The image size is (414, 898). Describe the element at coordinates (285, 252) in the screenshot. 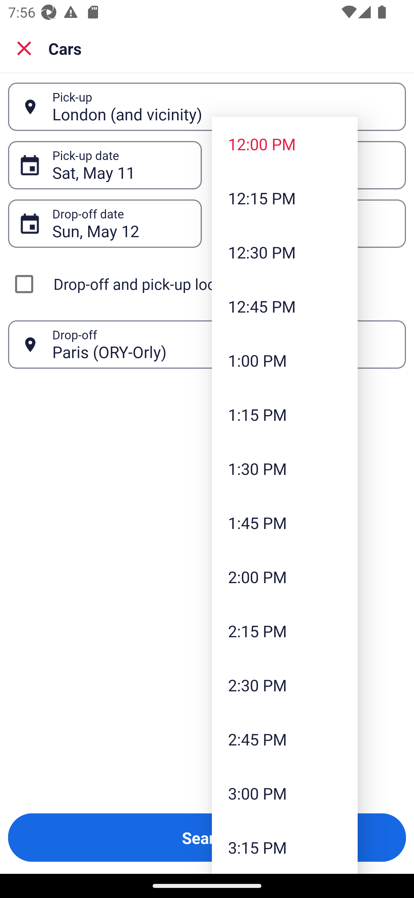

I see `12:30 PM` at that location.